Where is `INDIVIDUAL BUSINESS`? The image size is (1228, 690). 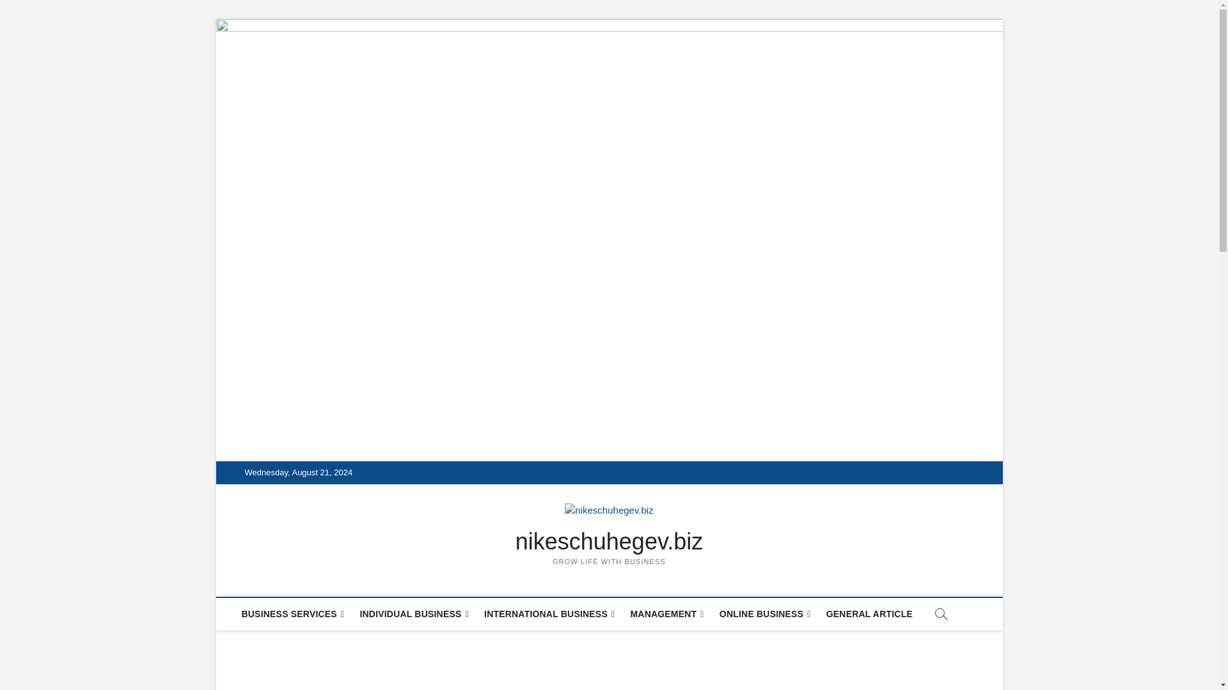 INDIVIDUAL BUSINESS is located at coordinates (413, 615).